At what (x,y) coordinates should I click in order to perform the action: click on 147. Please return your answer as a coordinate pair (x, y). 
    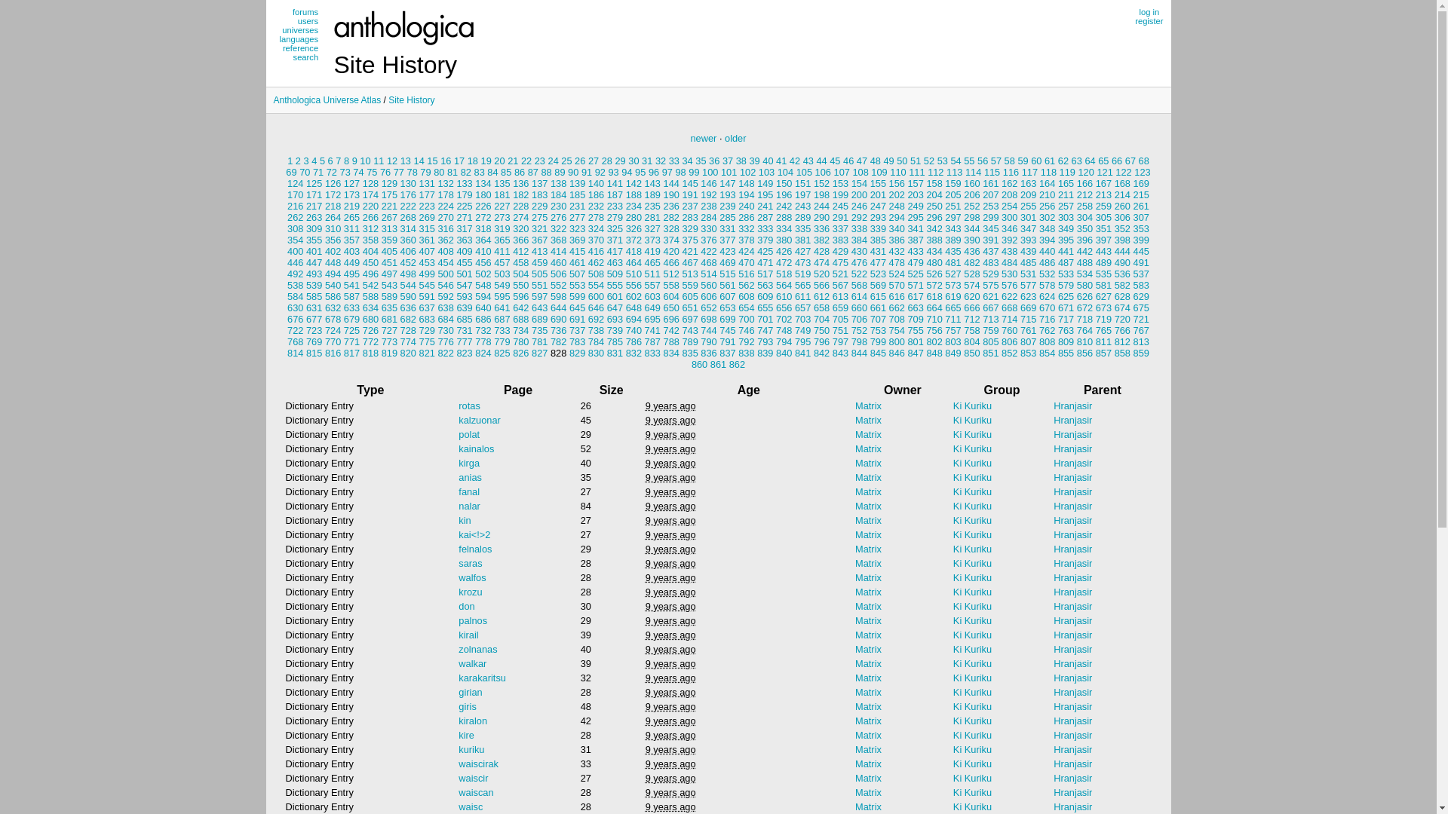
    Looking at the image, I should click on (727, 184).